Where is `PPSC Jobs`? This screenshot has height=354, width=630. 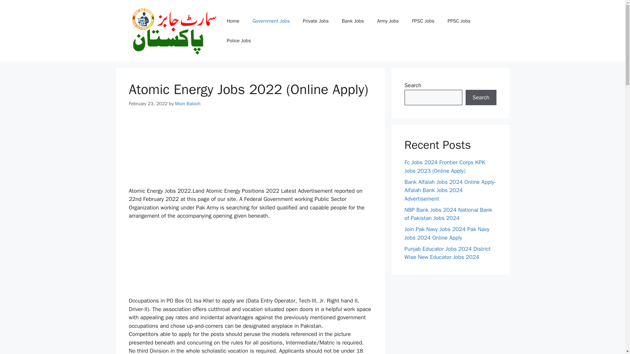
PPSC Jobs is located at coordinates (459, 21).